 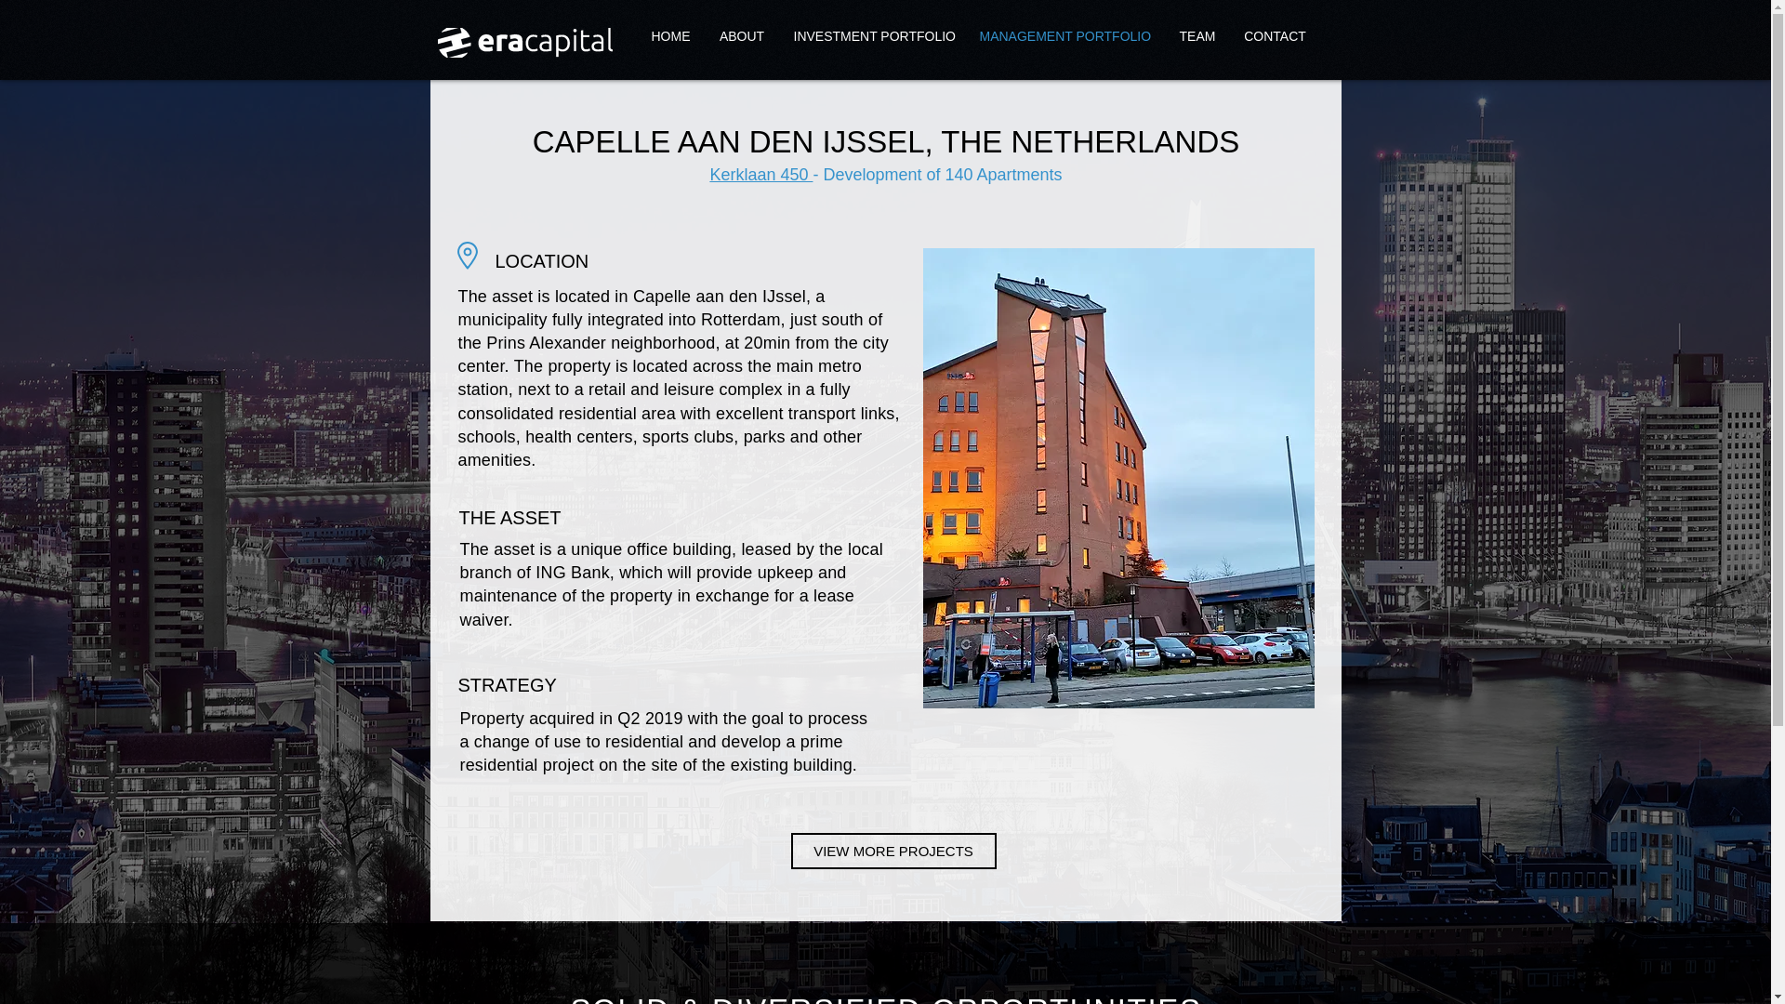 What do you see at coordinates (1275, 37) in the screenshot?
I see `CONTACT` at bounding box center [1275, 37].